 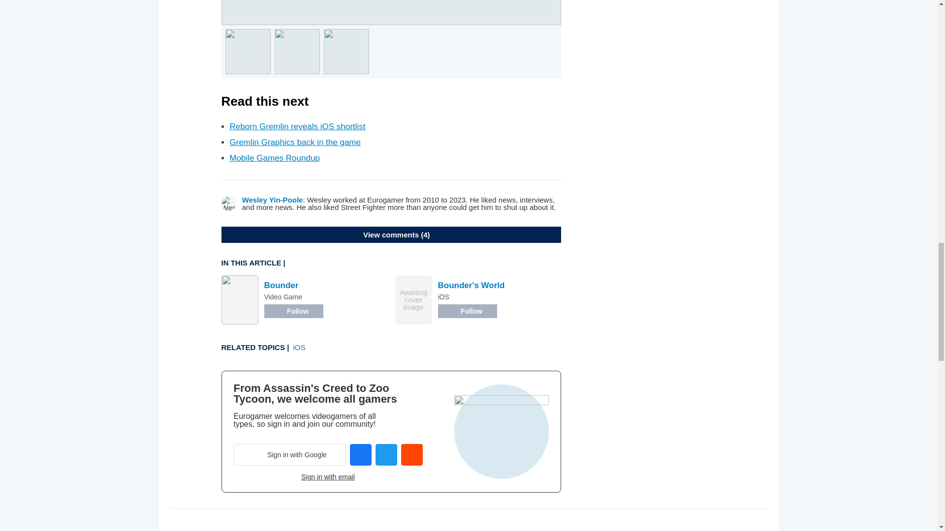 I want to click on Mobile Games Roundup, so click(x=274, y=158).